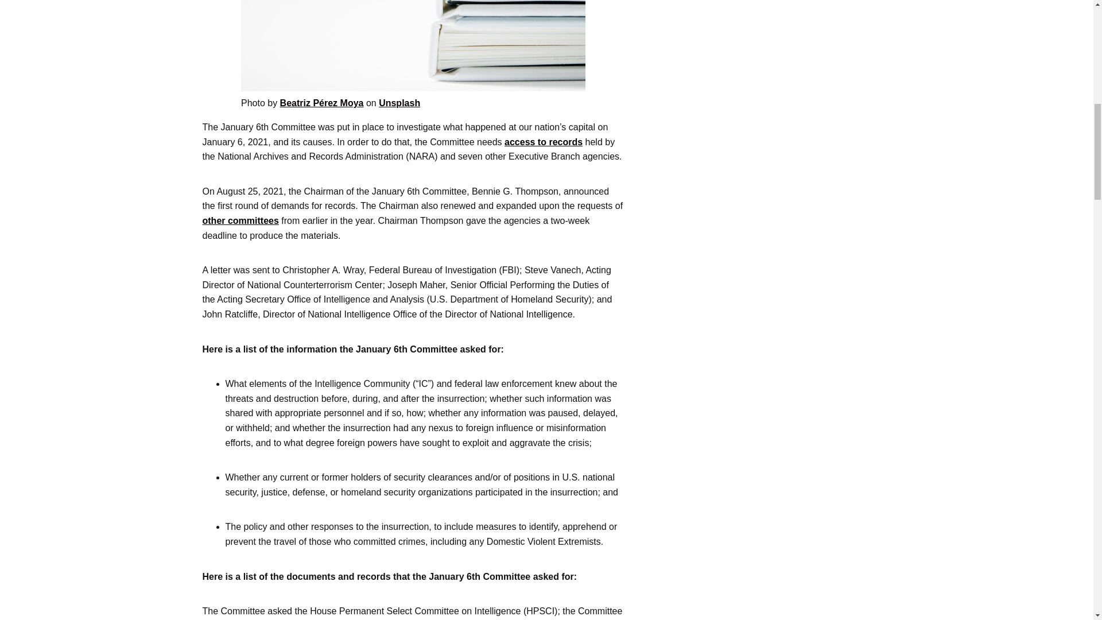 The image size is (1102, 620). What do you see at coordinates (399, 102) in the screenshot?
I see `Unsplash` at bounding box center [399, 102].